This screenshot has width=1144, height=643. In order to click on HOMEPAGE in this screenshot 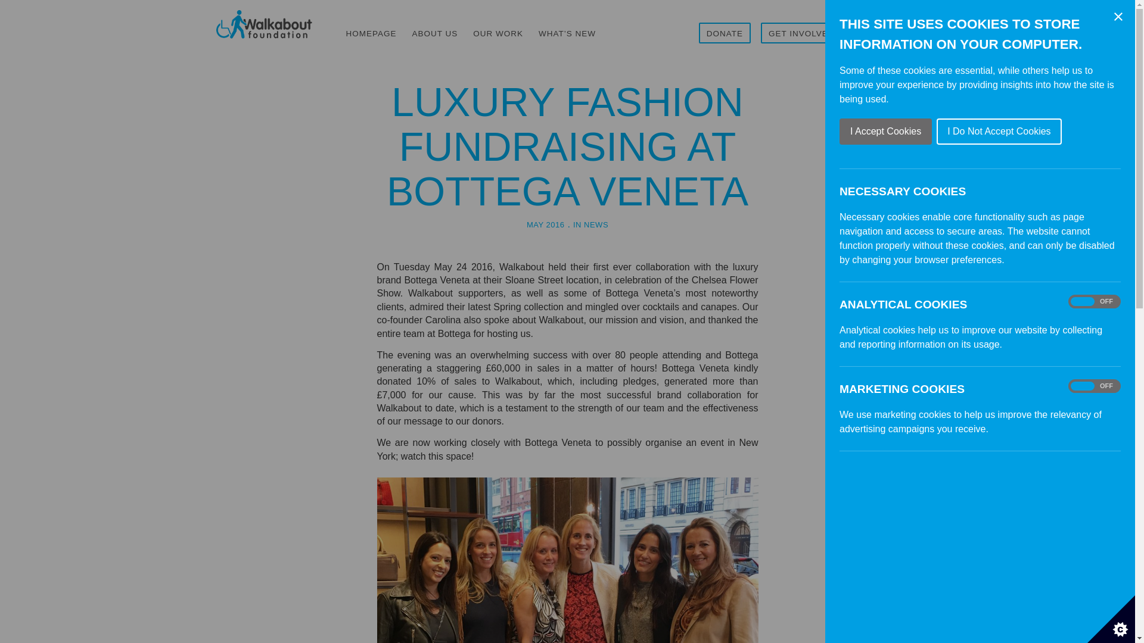, I will do `click(372, 26)`.